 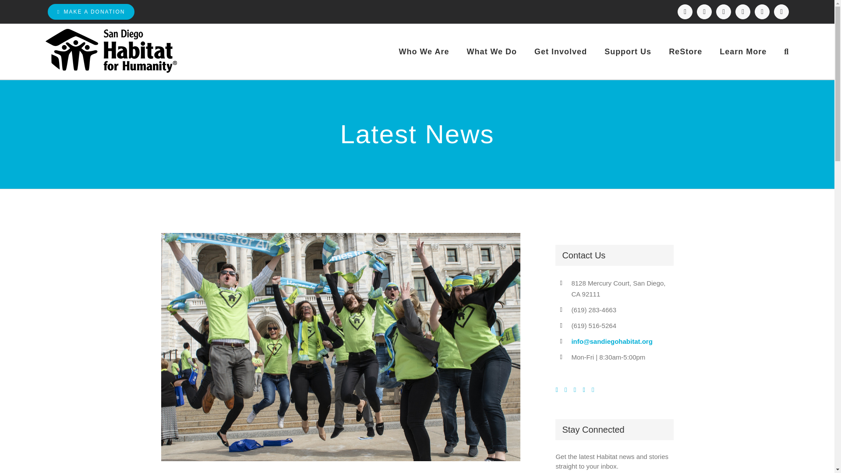 I want to click on Email, so click(x=781, y=11).